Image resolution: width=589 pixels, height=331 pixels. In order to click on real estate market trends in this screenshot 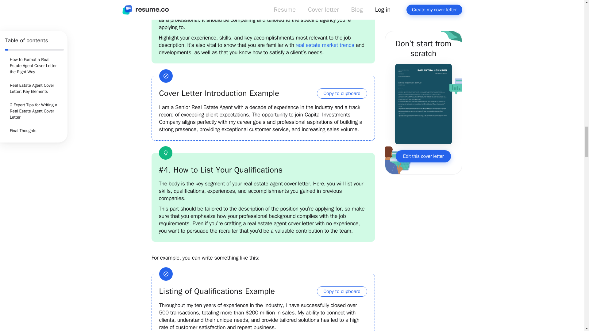, I will do `click(325, 45)`.